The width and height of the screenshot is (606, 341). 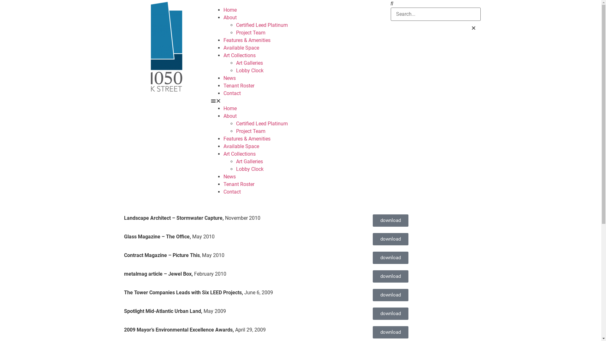 What do you see at coordinates (391, 277) in the screenshot?
I see `download` at bounding box center [391, 277].